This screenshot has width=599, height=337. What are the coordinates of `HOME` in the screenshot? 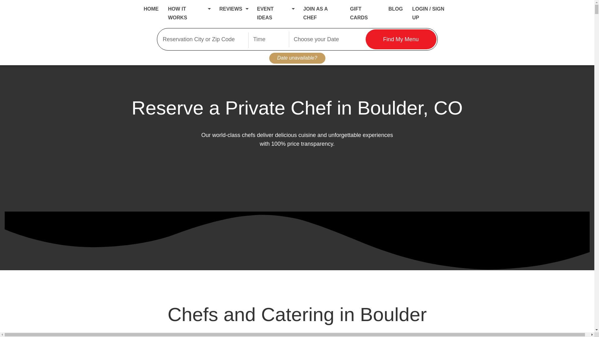 It's located at (151, 11).